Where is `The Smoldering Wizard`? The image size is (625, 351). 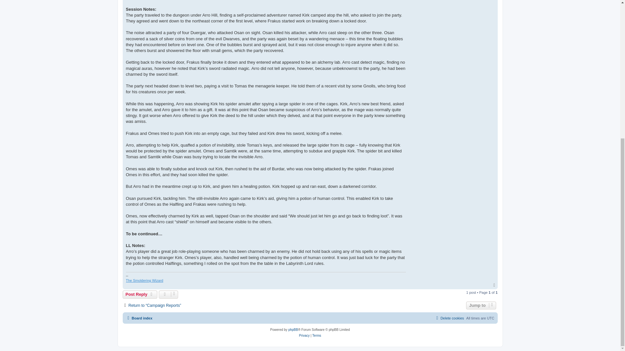 The Smoldering Wizard is located at coordinates (144, 280).